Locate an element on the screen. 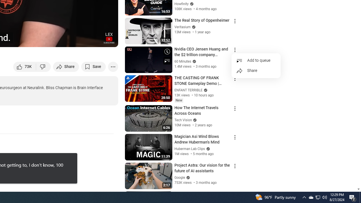 This screenshot has width=361, height=203. like this video along with 73,133 other people is located at coordinates (25, 67).